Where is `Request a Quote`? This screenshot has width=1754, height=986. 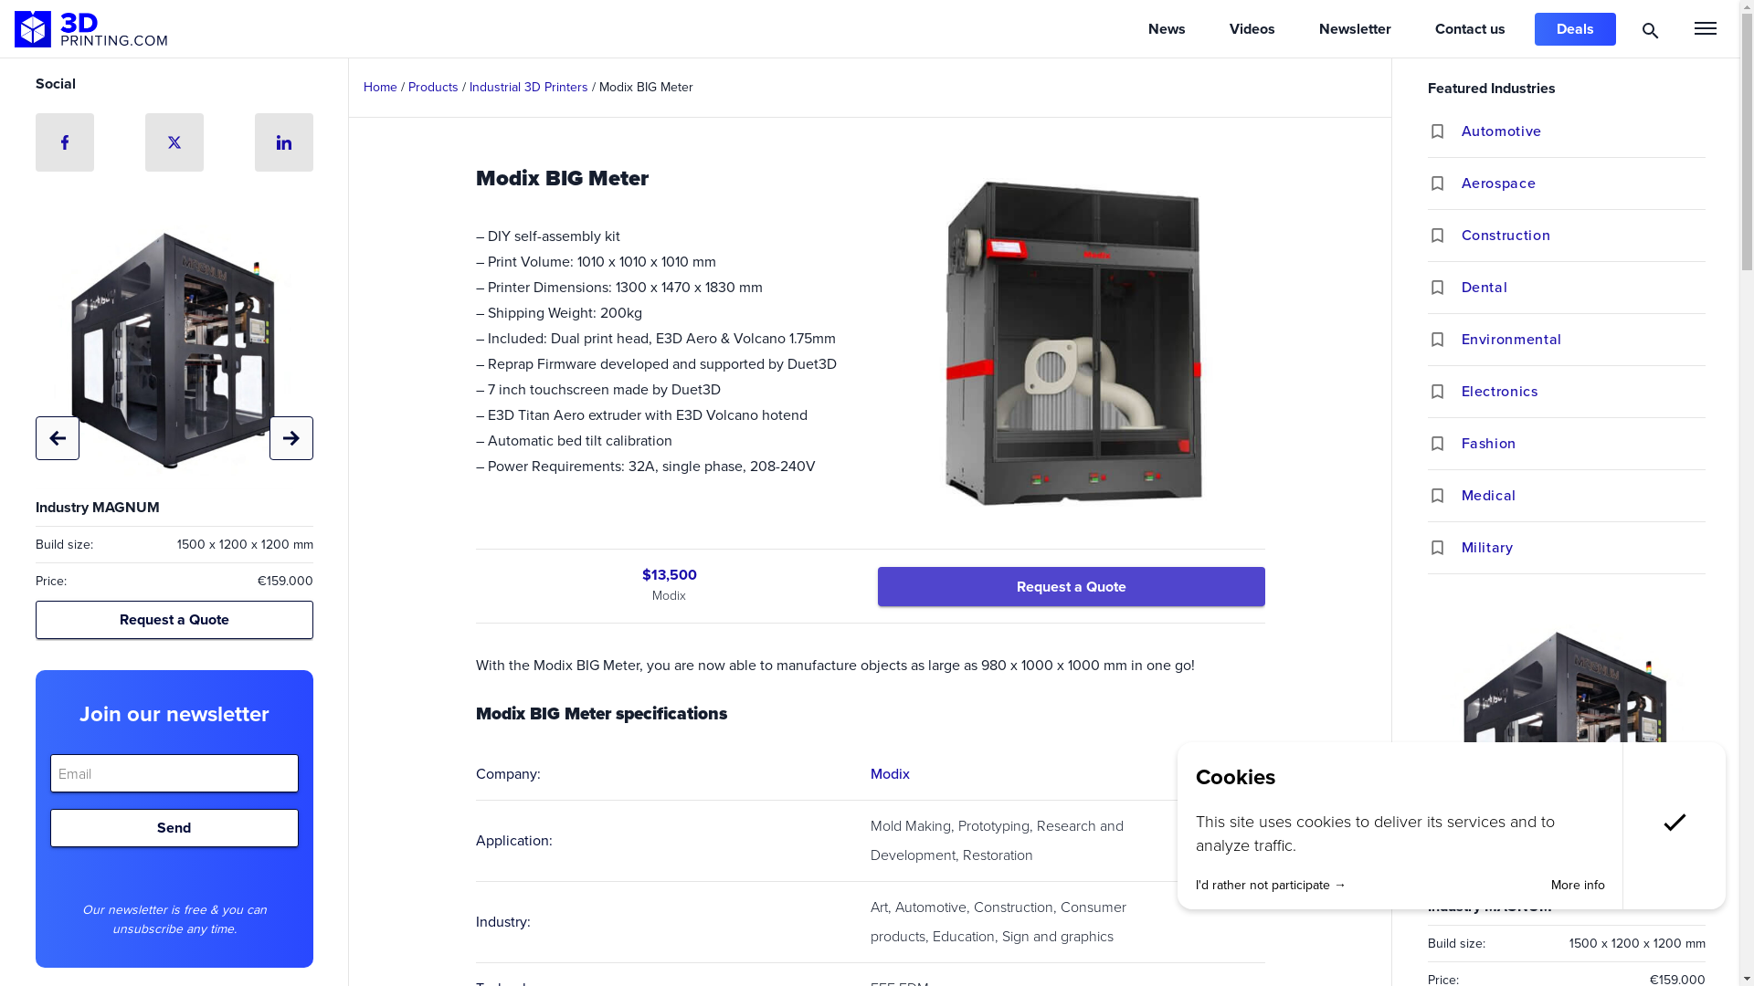
Request a Quote is located at coordinates (1071, 586).